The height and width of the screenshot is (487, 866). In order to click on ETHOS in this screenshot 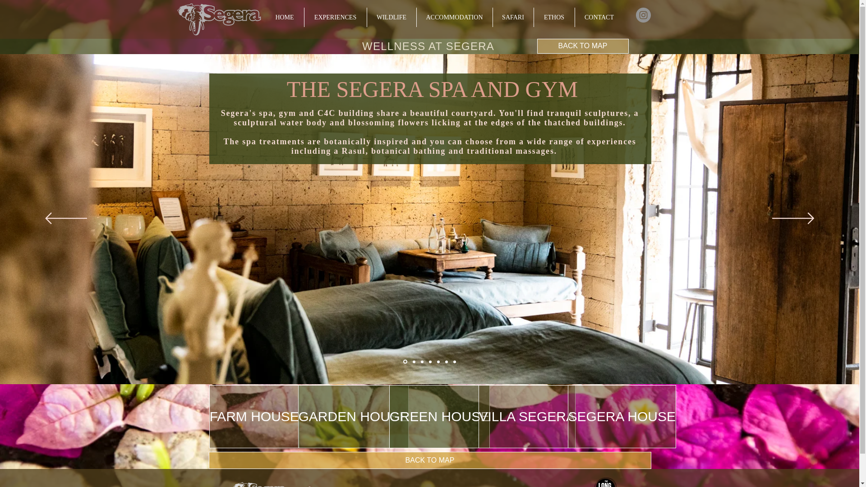, I will do `click(554, 17)`.